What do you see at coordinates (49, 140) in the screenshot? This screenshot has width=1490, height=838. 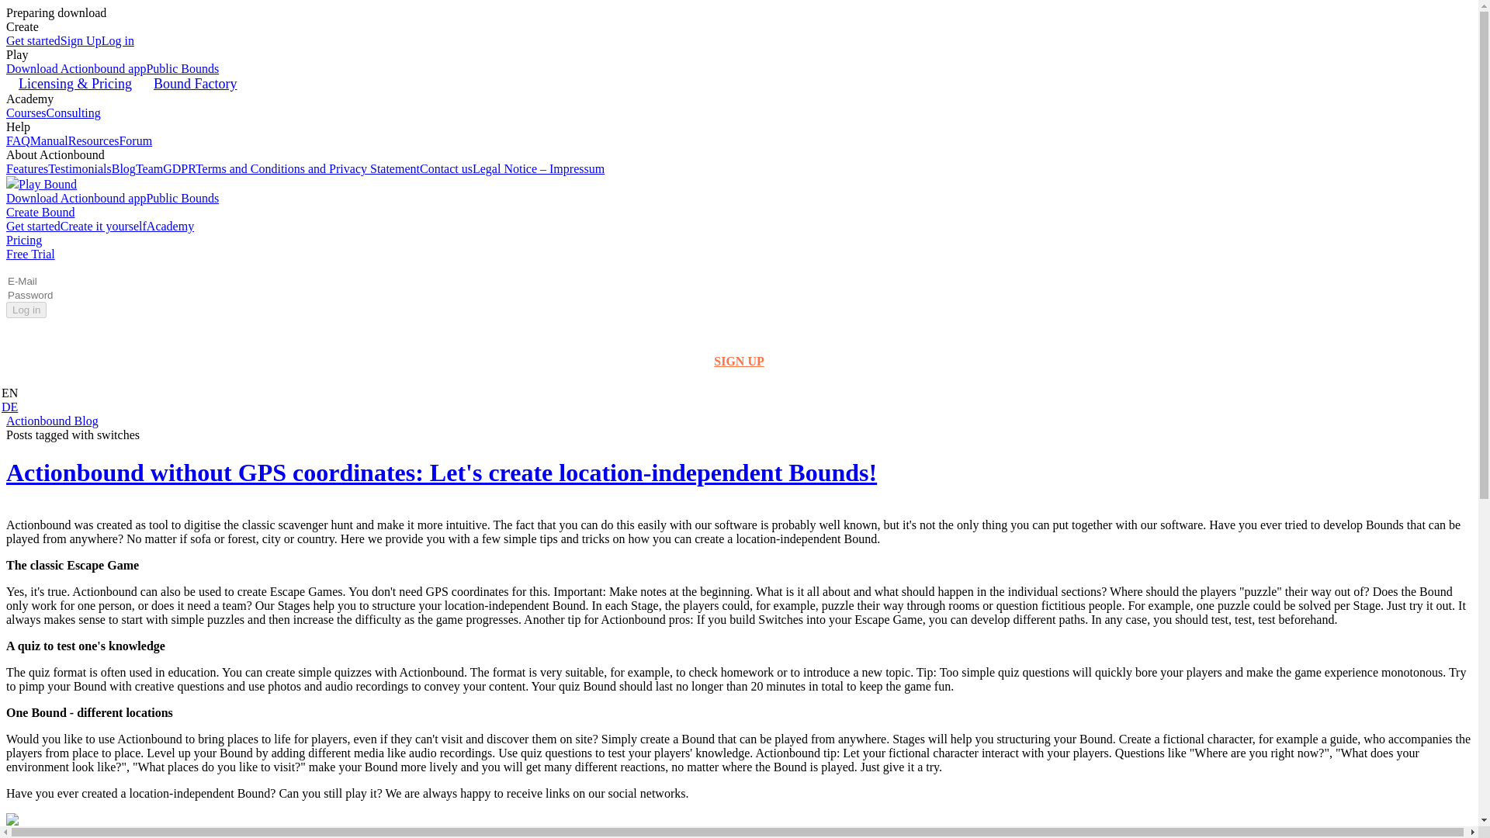 I see `Manual` at bounding box center [49, 140].